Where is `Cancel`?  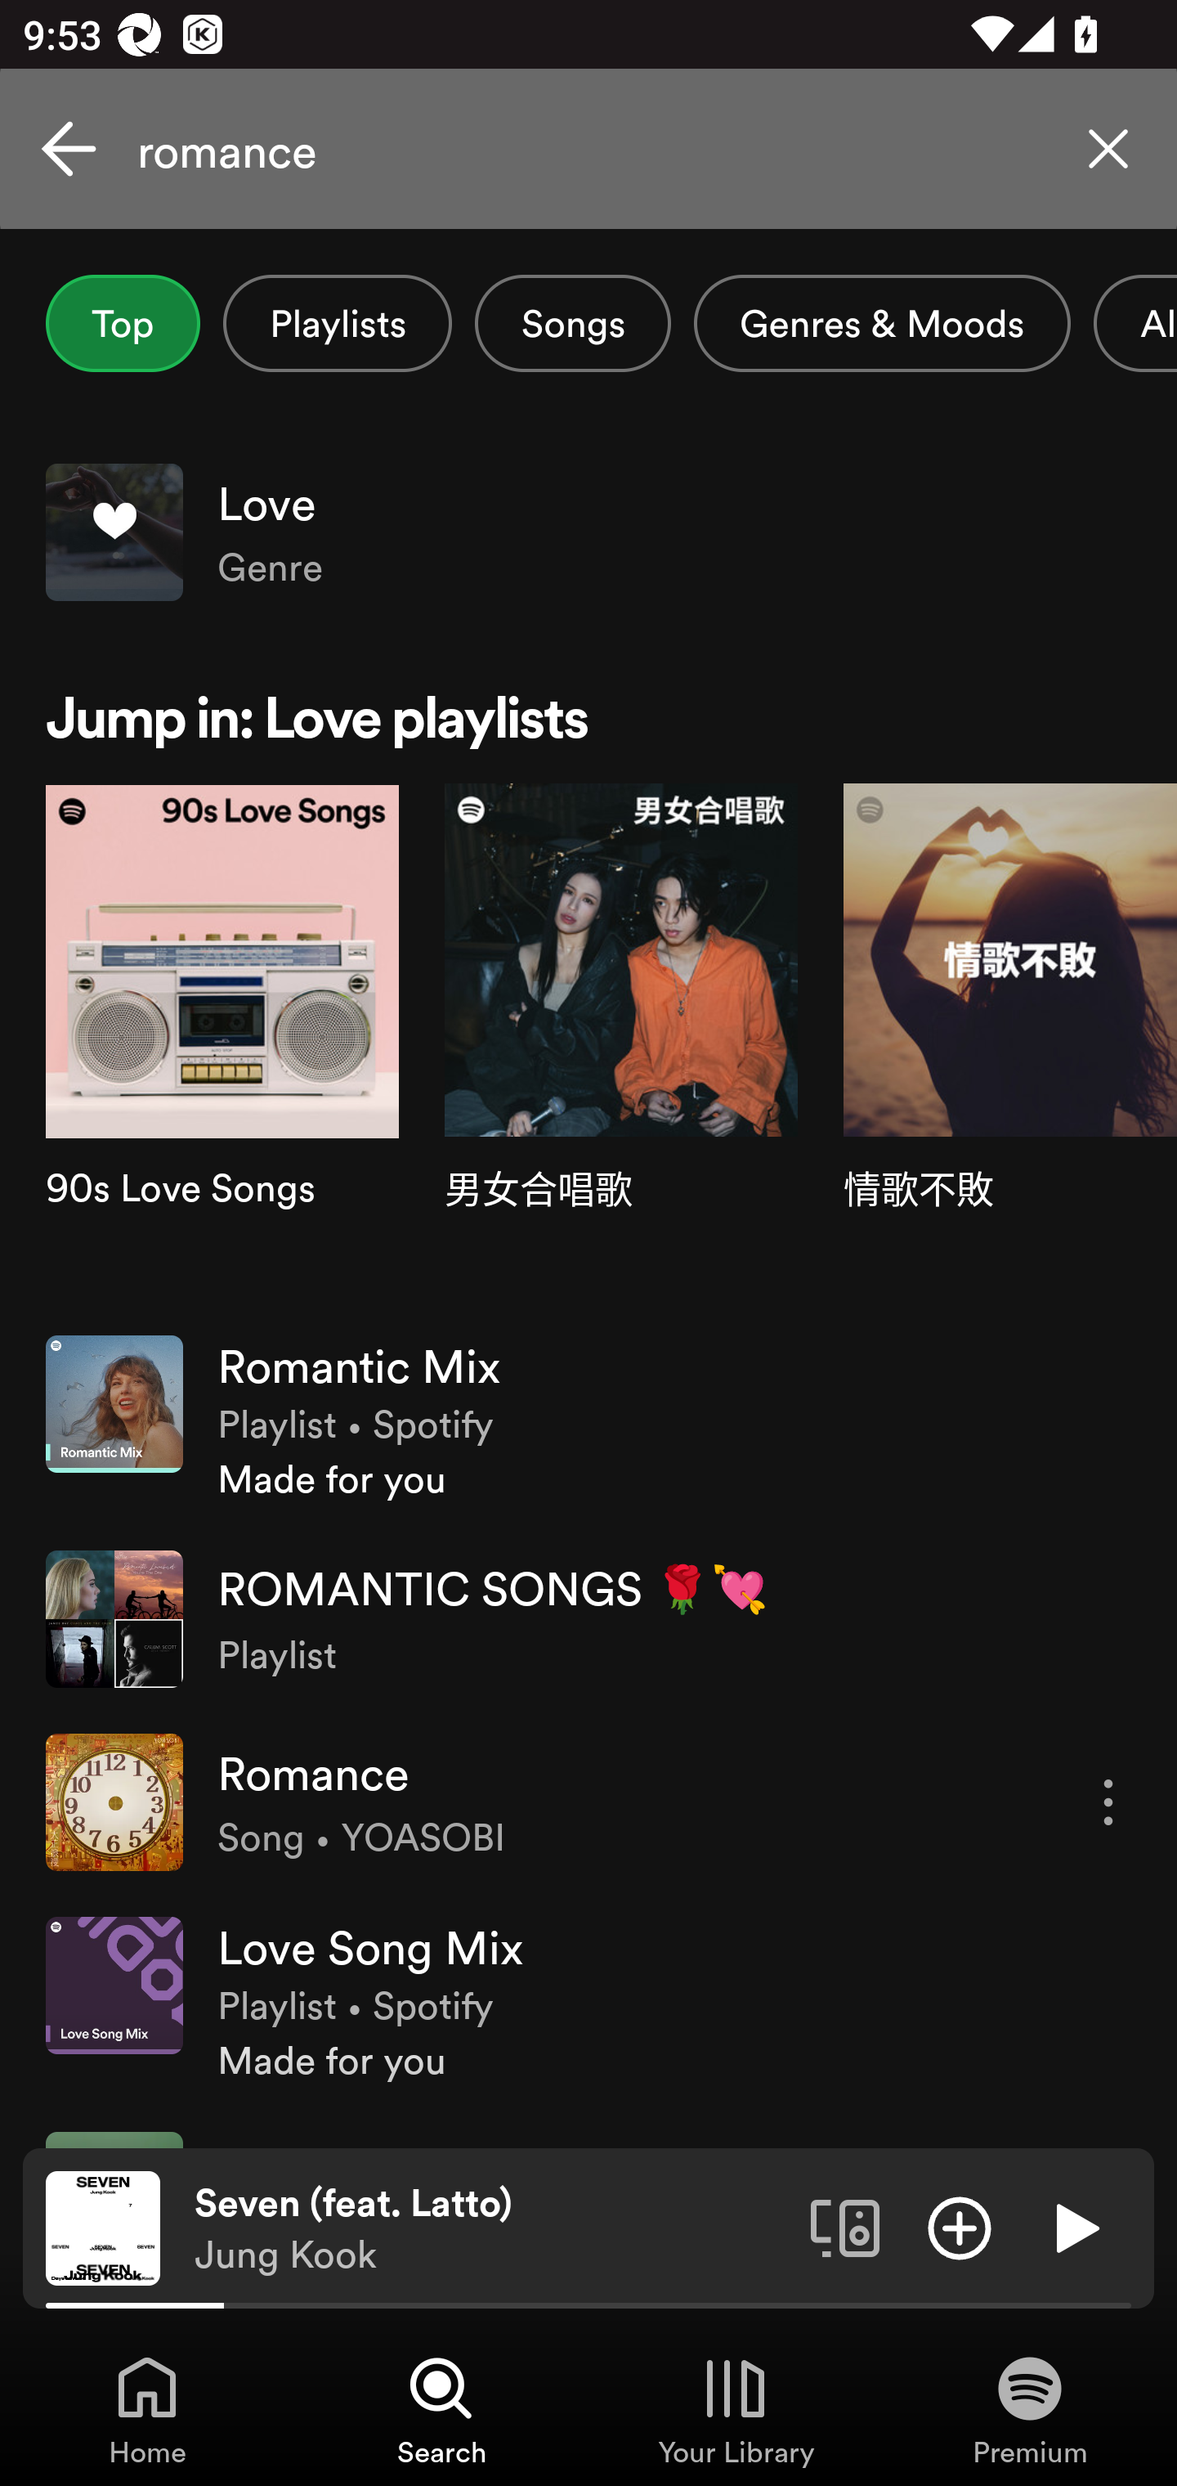 Cancel is located at coordinates (69, 149).